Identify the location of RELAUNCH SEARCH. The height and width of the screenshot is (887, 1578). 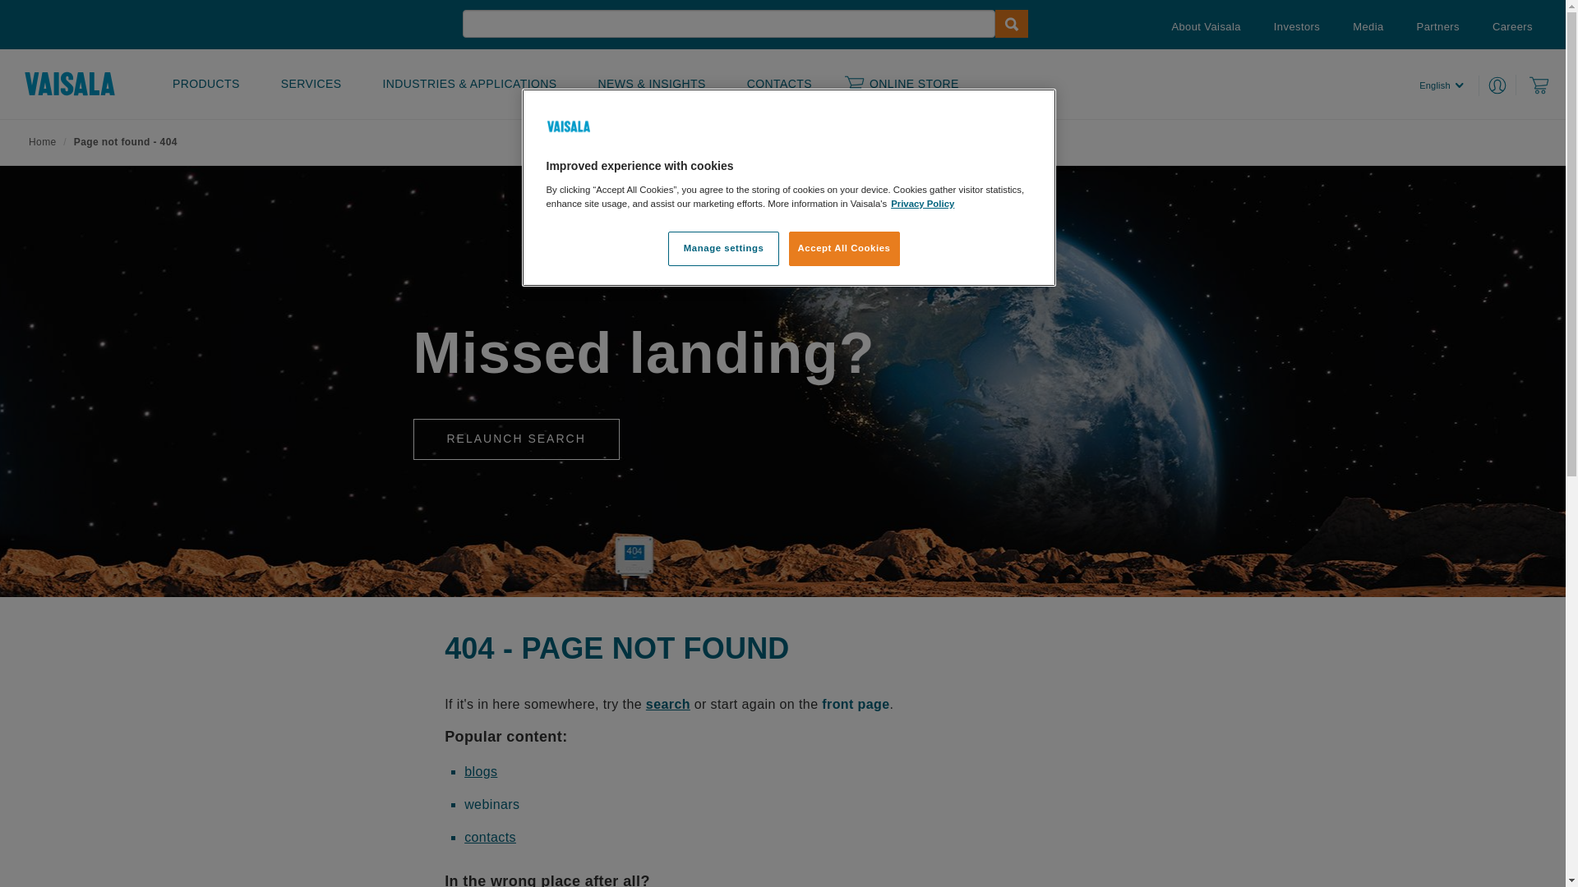
(516, 439).